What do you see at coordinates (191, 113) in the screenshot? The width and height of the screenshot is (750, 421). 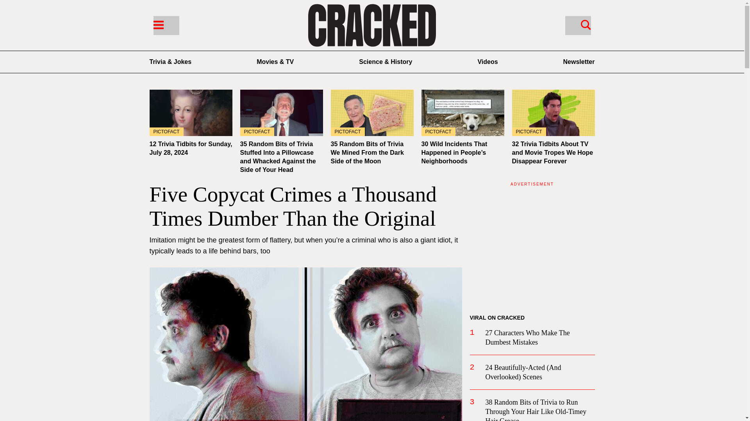 I see `12 Trivia Tidbits for Sunday, July 28, 2024` at bounding box center [191, 113].